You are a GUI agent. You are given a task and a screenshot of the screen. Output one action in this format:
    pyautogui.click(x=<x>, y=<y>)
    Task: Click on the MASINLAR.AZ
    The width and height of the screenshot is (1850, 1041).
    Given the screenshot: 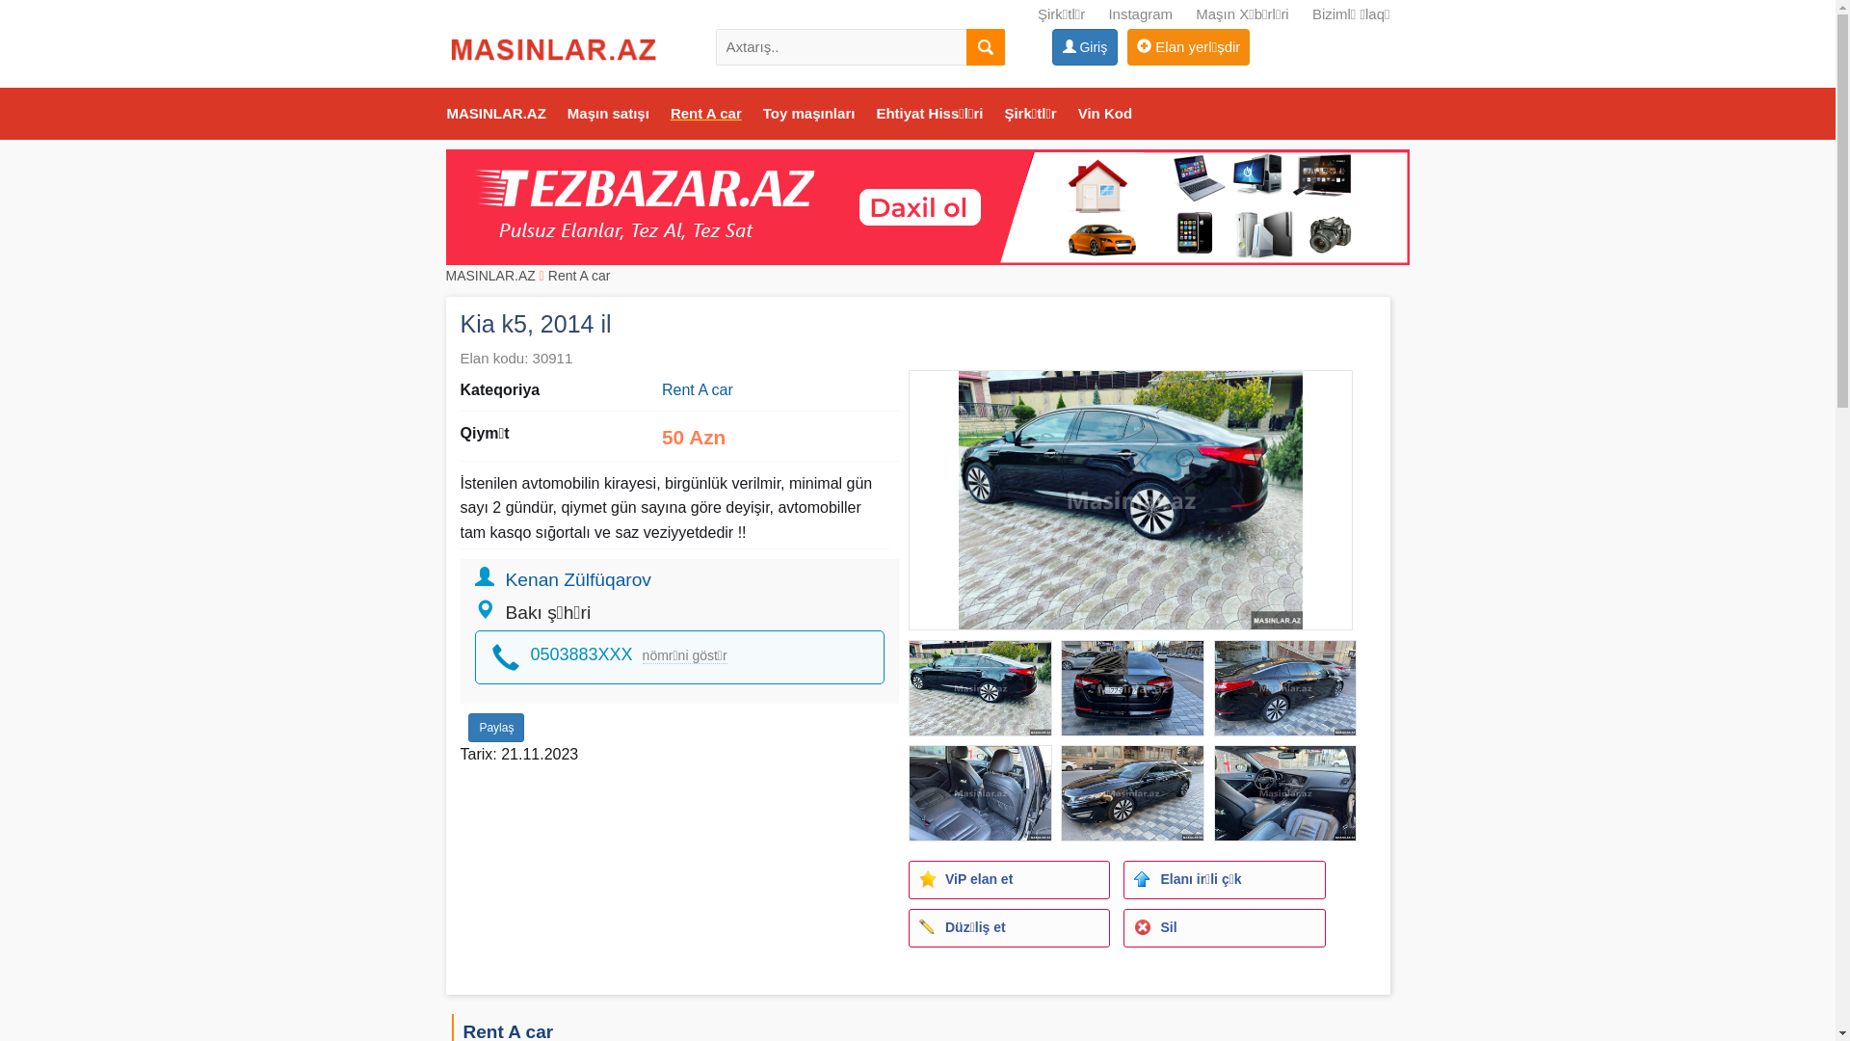 What is the action you would take?
    pyautogui.click(x=489, y=276)
    